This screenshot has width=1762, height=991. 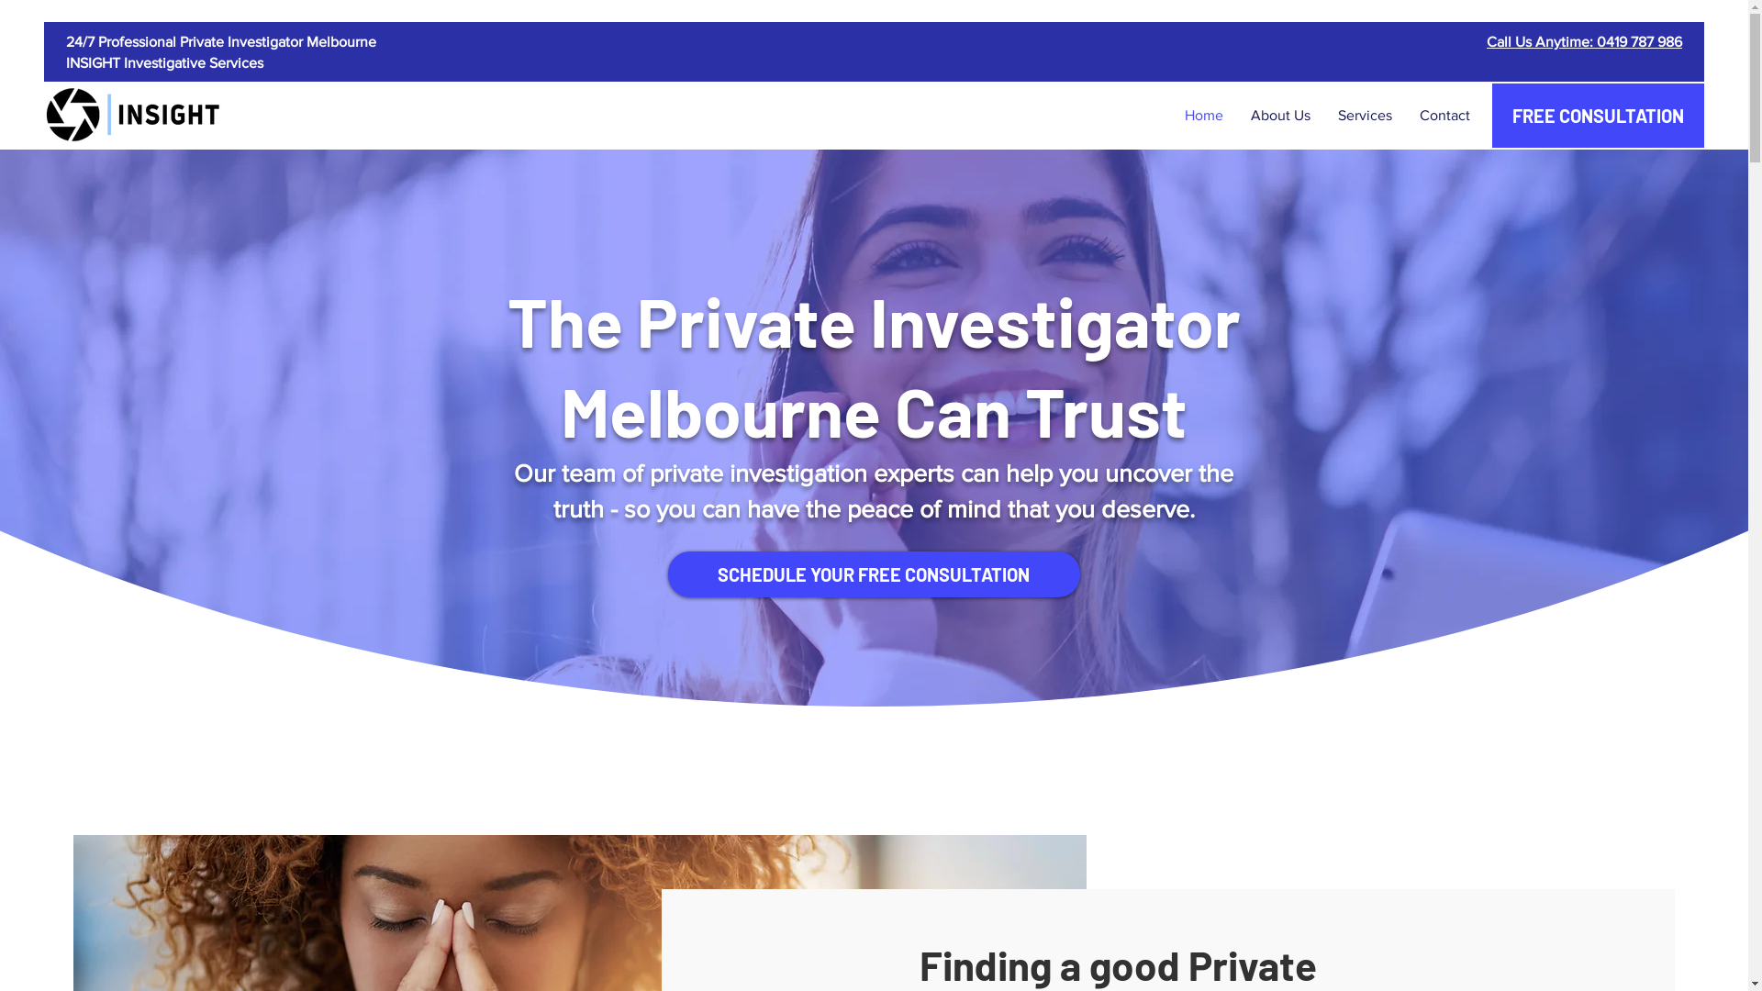 What do you see at coordinates (1204, 116) in the screenshot?
I see `Home` at bounding box center [1204, 116].